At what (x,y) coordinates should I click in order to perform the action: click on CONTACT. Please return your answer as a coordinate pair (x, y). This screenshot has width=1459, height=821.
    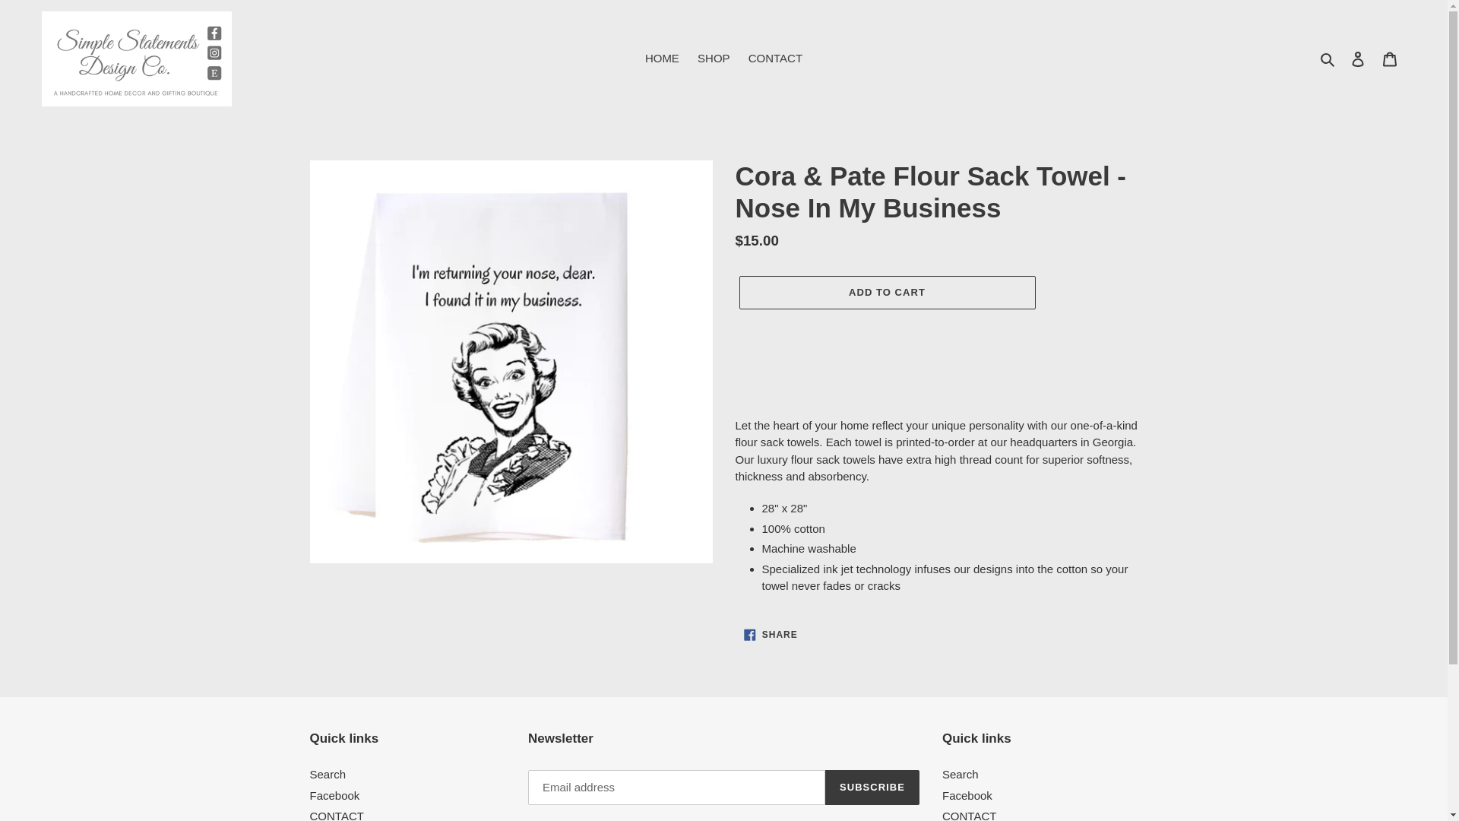
    Looking at the image, I should click on (336, 815).